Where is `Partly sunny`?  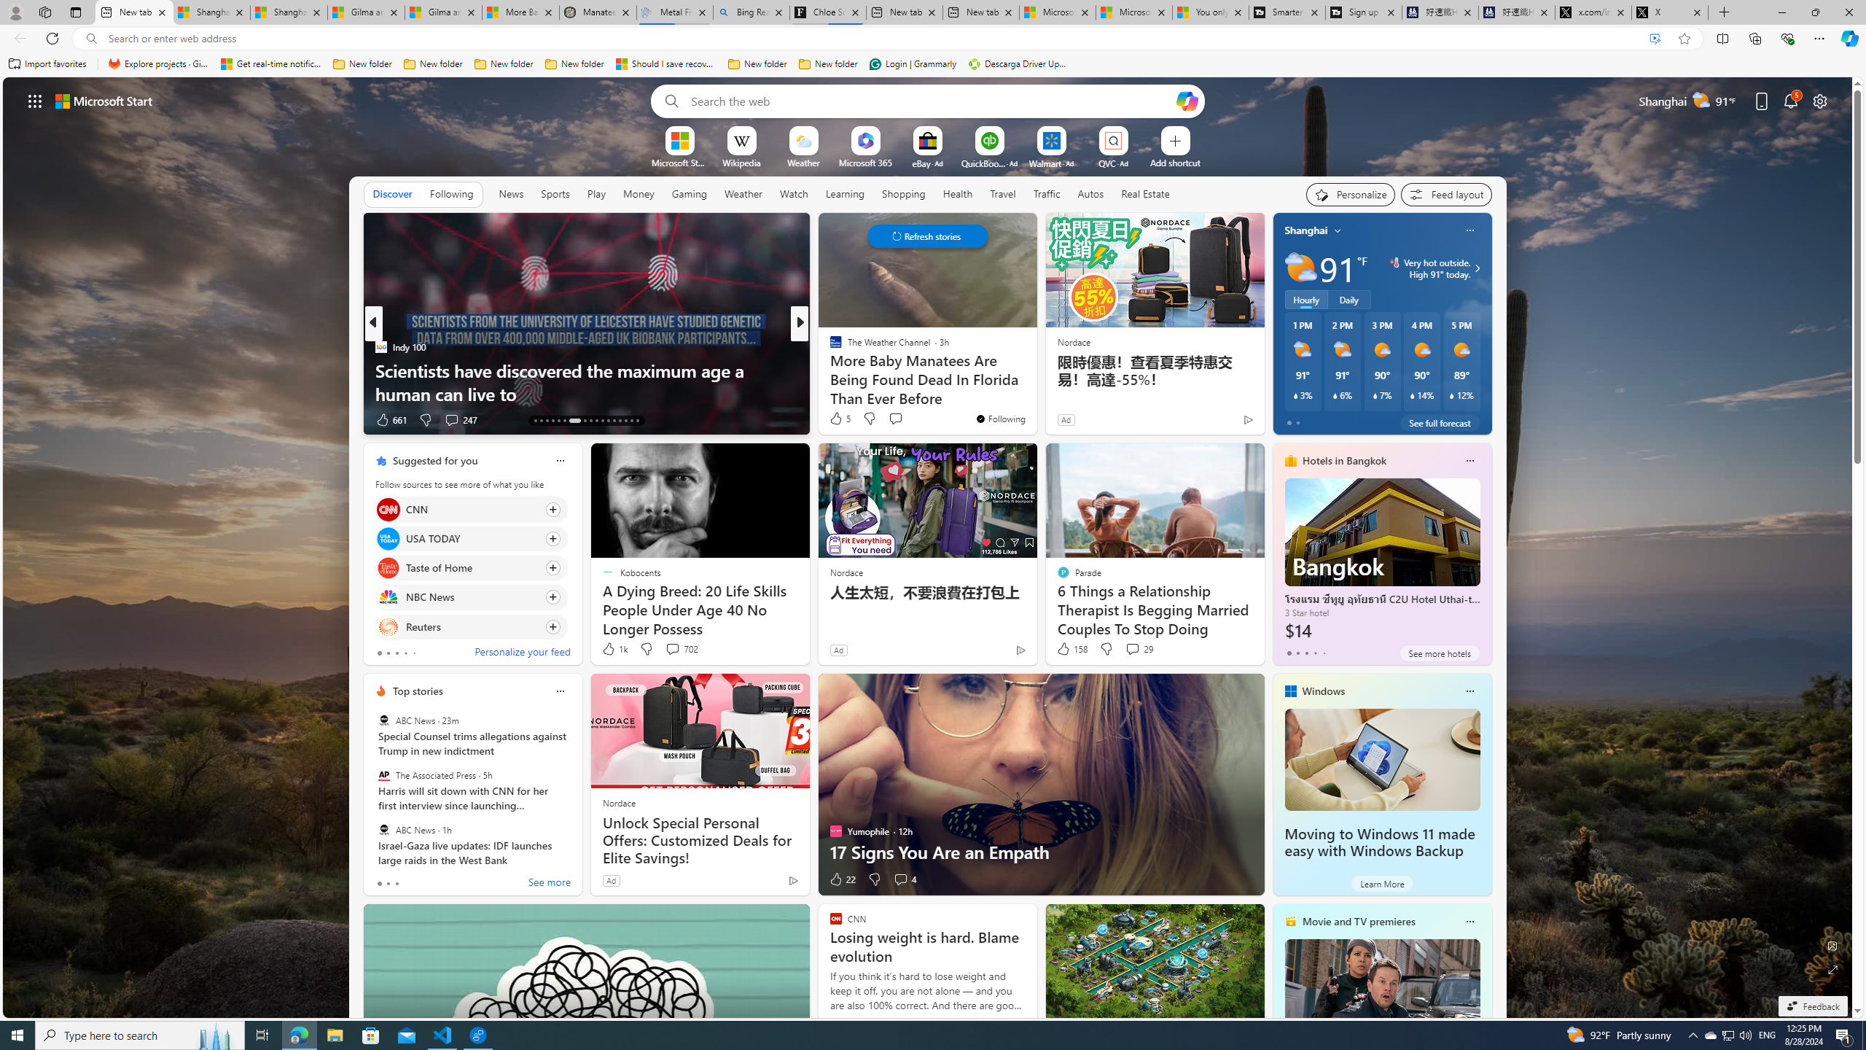
Partly sunny is located at coordinates (1300, 268).